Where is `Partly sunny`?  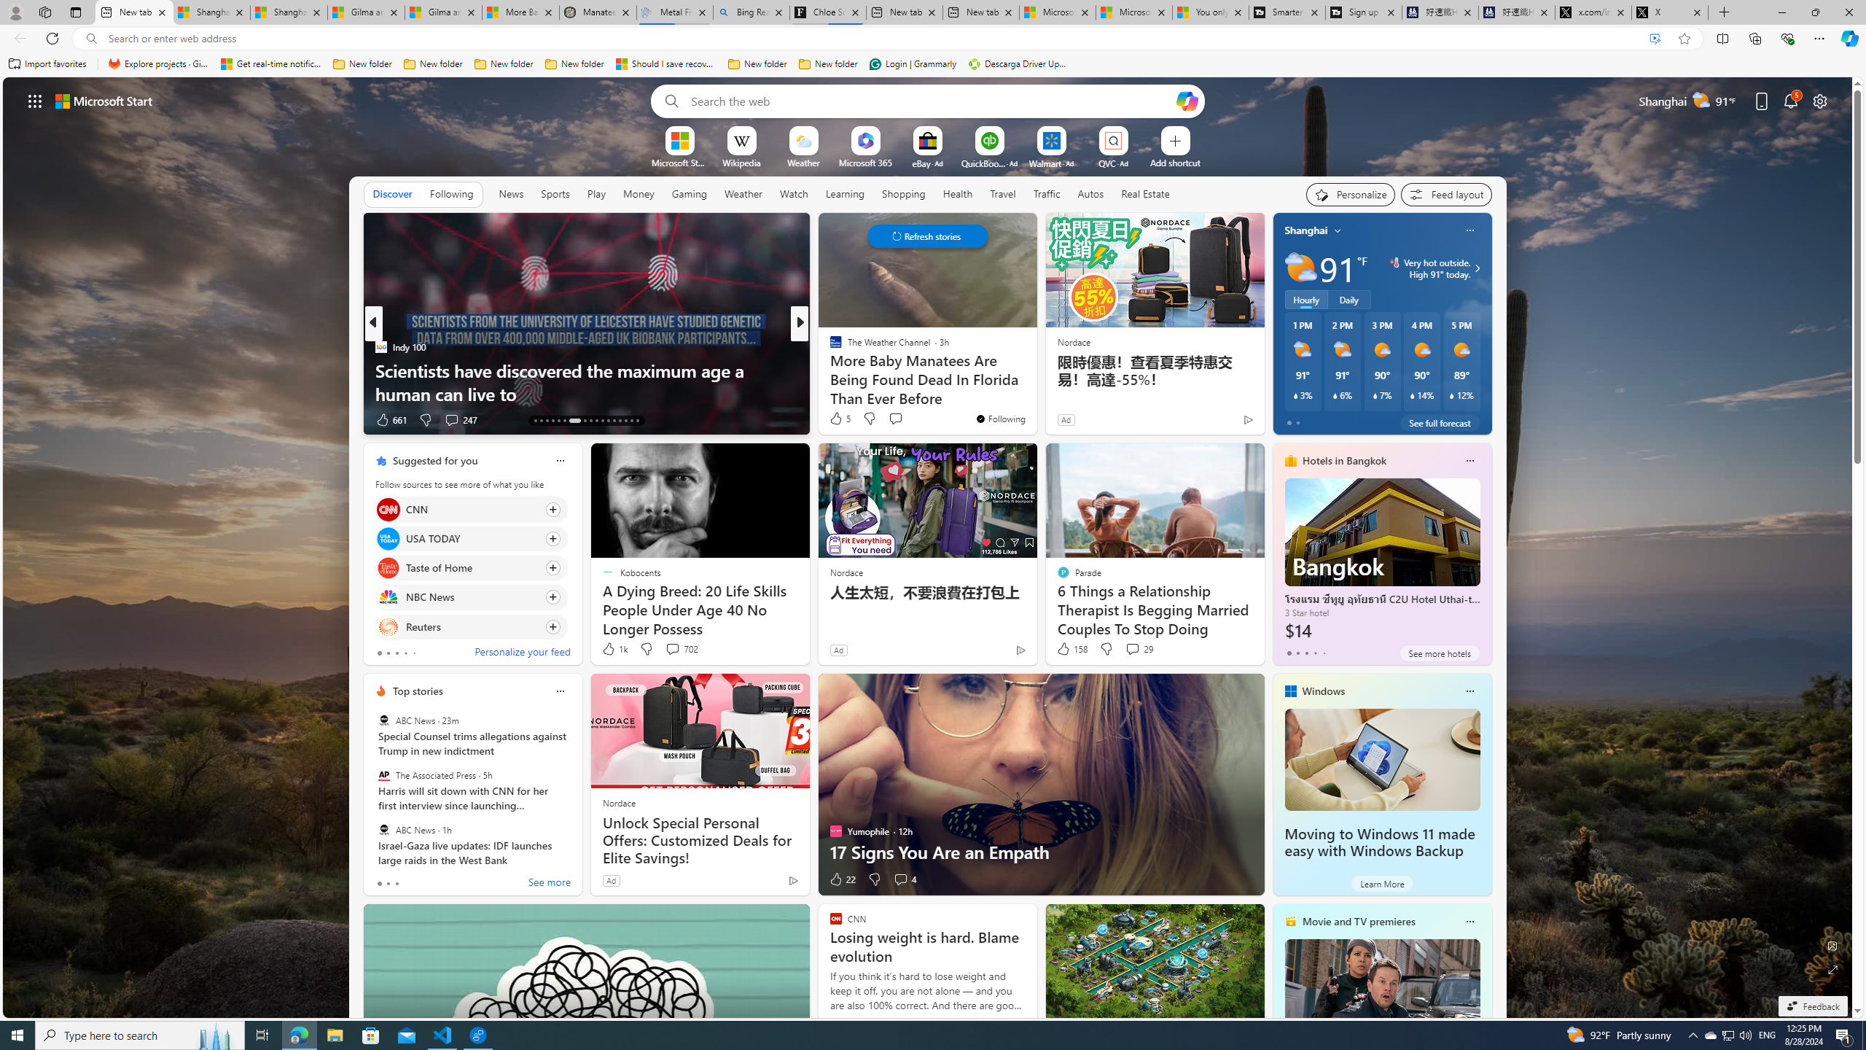
Partly sunny is located at coordinates (1300, 268).